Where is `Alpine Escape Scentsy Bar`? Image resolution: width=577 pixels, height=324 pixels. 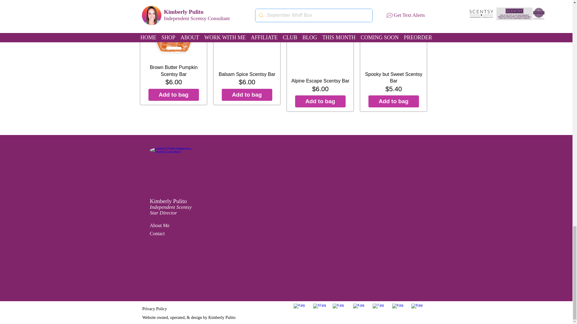 Alpine Escape Scentsy Bar is located at coordinates (320, 41).